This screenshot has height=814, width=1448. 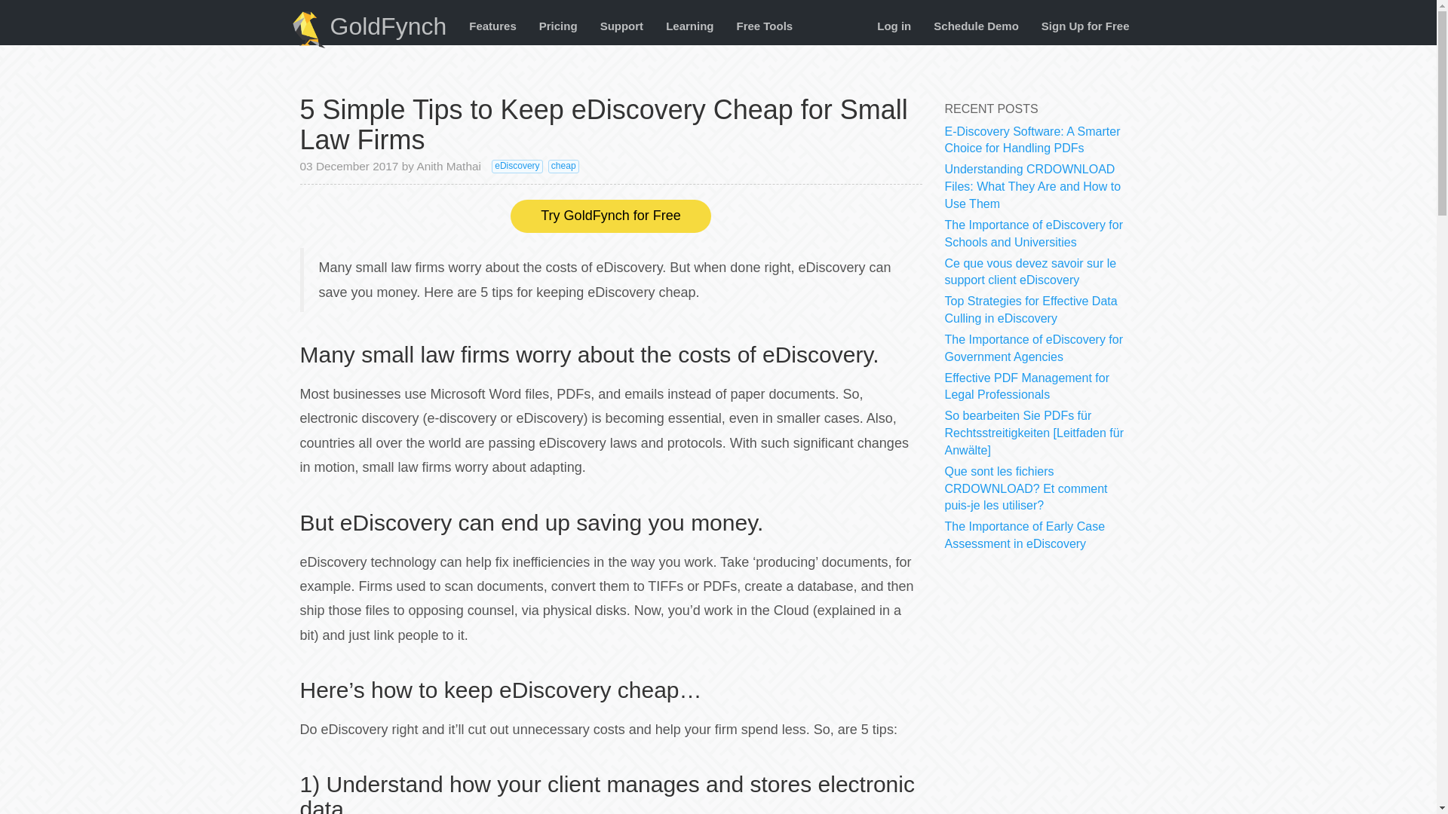 I want to click on Pricing, so click(x=558, y=26).